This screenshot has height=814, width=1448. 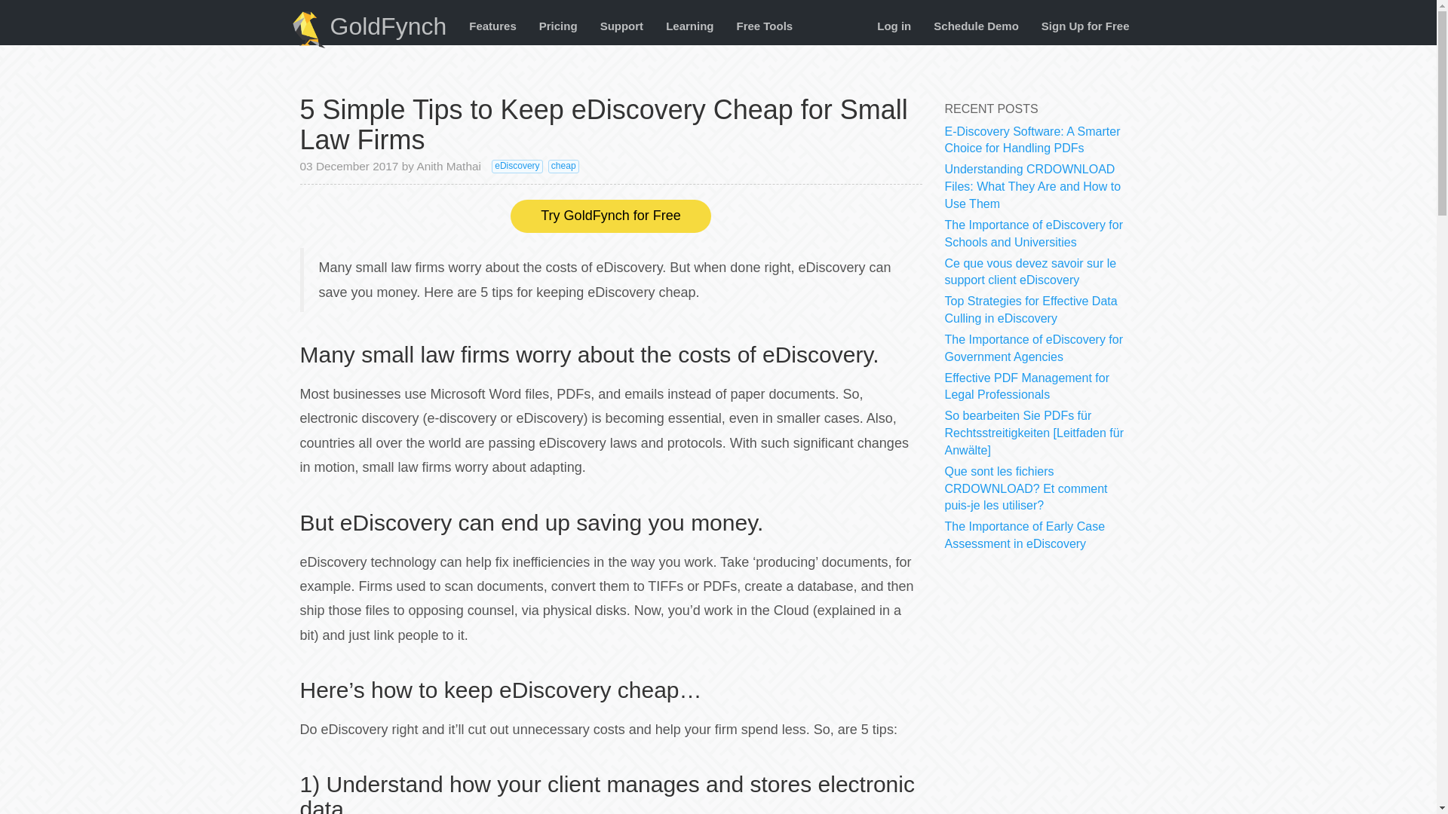 I want to click on Pricing, so click(x=558, y=26).